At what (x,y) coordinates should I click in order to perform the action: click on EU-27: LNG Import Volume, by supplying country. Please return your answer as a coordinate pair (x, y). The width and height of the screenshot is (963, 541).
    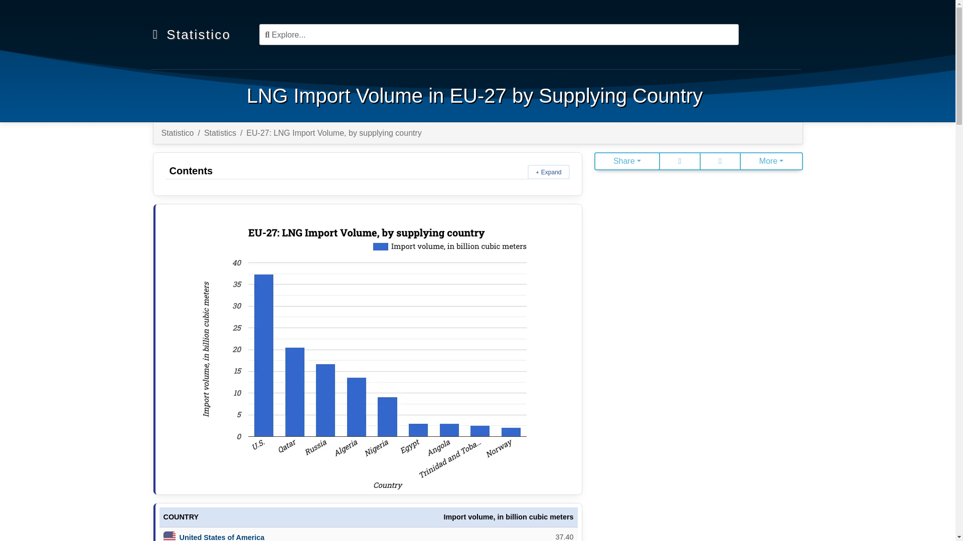
    Looking at the image, I should click on (334, 133).